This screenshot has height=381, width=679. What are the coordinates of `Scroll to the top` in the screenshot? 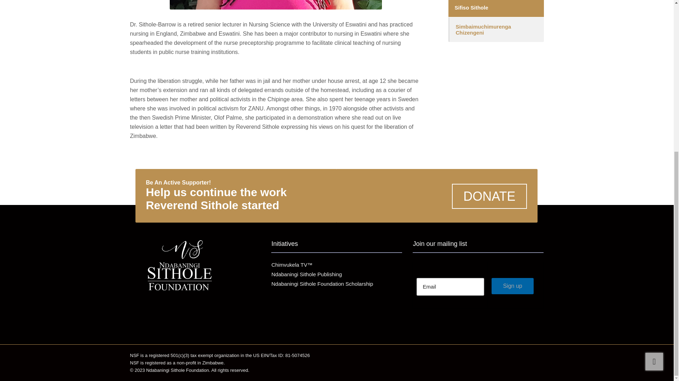 It's located at (654, 112).